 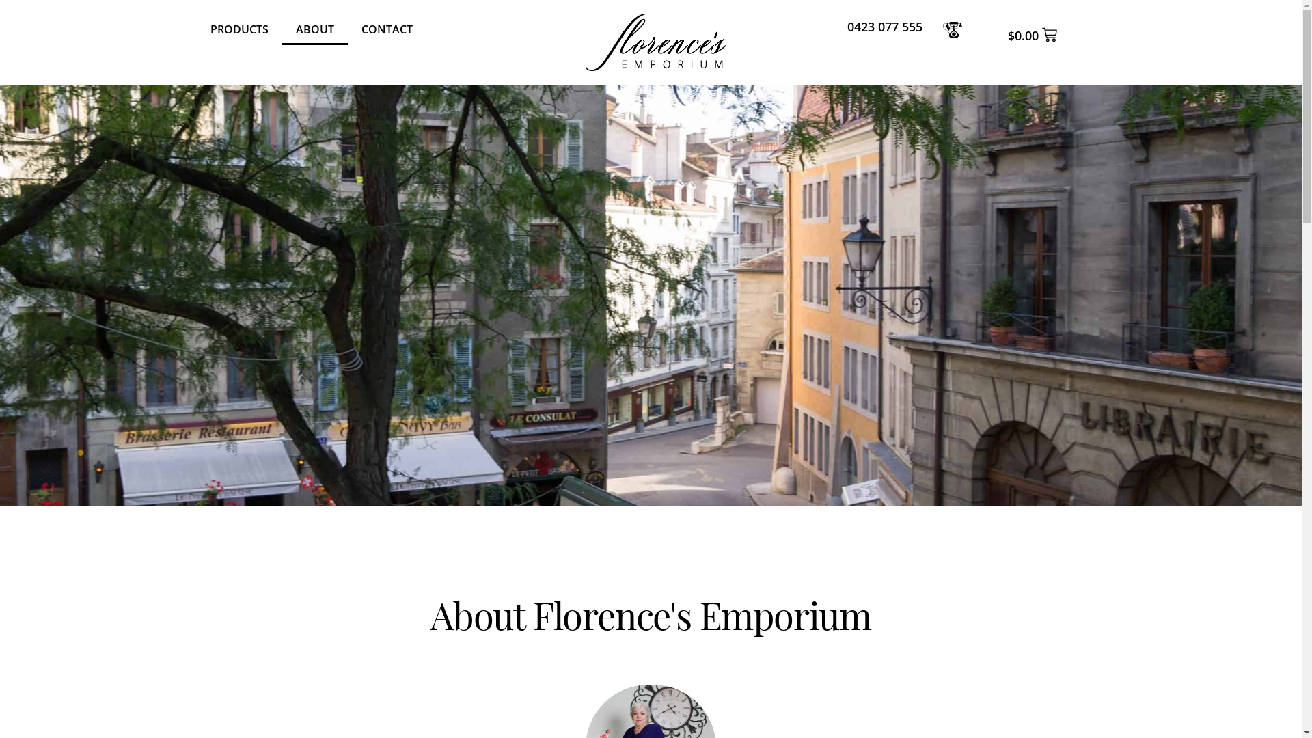 I want to click on PRODUCTS, so click(x=239, y=29).